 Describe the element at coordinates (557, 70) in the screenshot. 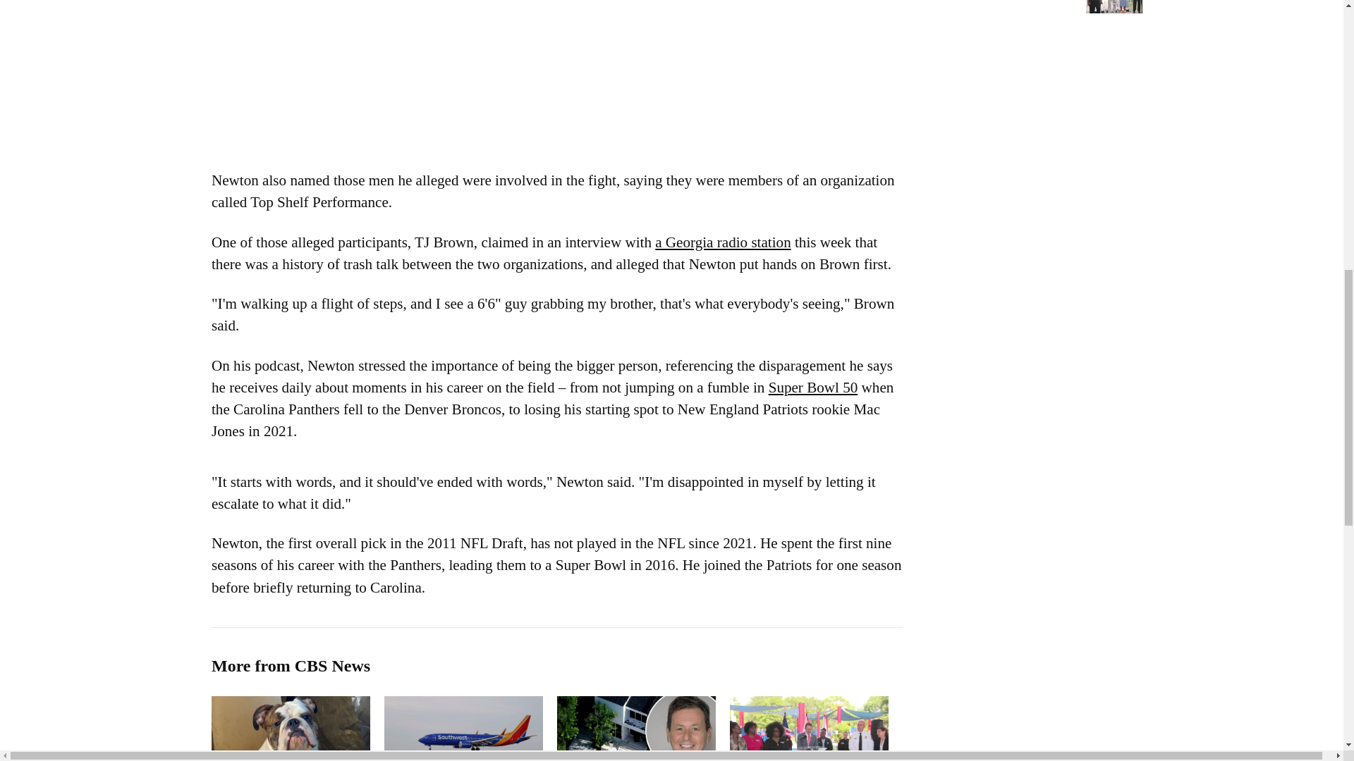

I see `3rd party ad content` at that location.